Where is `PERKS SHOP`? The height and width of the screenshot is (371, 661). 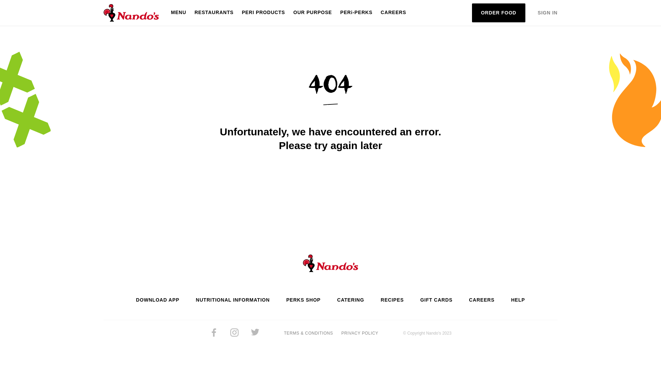
PERKS SHOP is located at coordinates (303, 300).